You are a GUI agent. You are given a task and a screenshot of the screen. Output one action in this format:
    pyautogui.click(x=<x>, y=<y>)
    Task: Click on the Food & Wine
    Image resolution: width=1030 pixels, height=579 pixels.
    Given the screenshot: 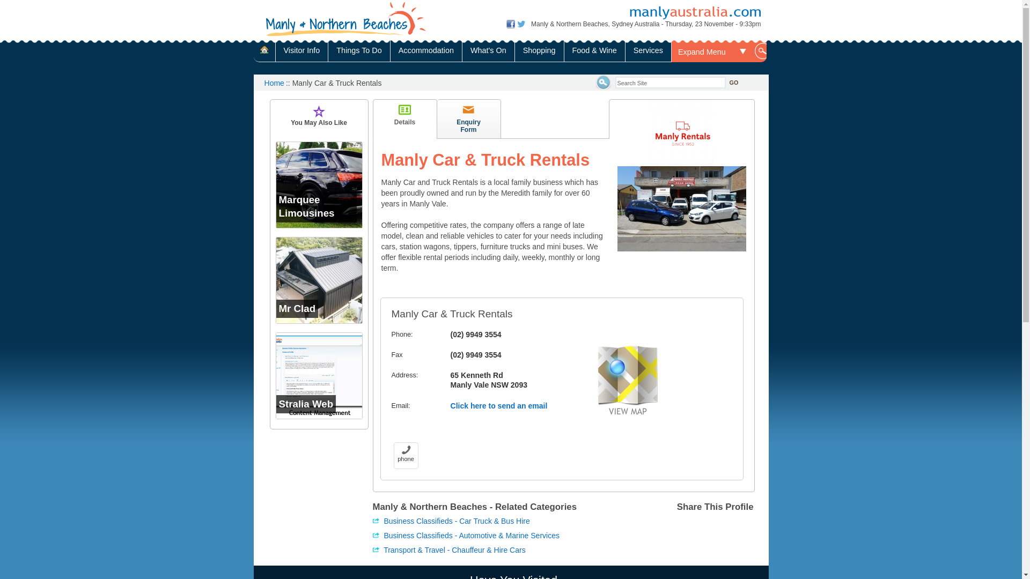 What is the action you would take?
    pyautogui.click(x=594, y=51)
    